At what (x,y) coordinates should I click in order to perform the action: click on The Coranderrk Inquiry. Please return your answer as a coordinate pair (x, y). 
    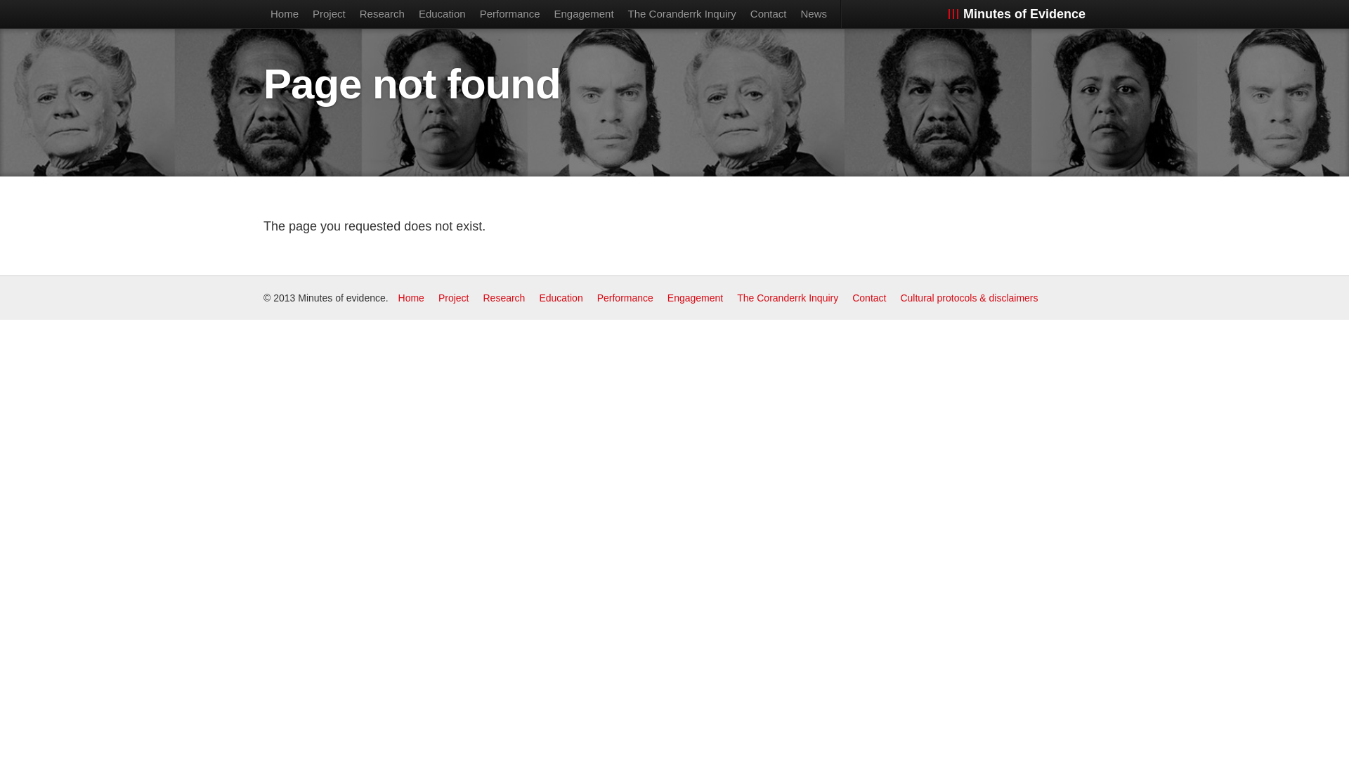
    Looking at the image, I should click on (682, 14).